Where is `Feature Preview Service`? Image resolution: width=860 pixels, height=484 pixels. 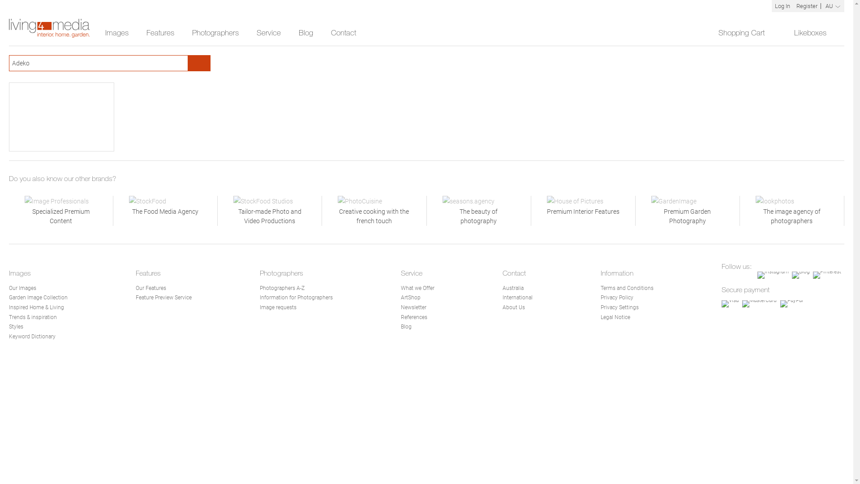
Feature Preview Service is located at coordinates (164, 298).